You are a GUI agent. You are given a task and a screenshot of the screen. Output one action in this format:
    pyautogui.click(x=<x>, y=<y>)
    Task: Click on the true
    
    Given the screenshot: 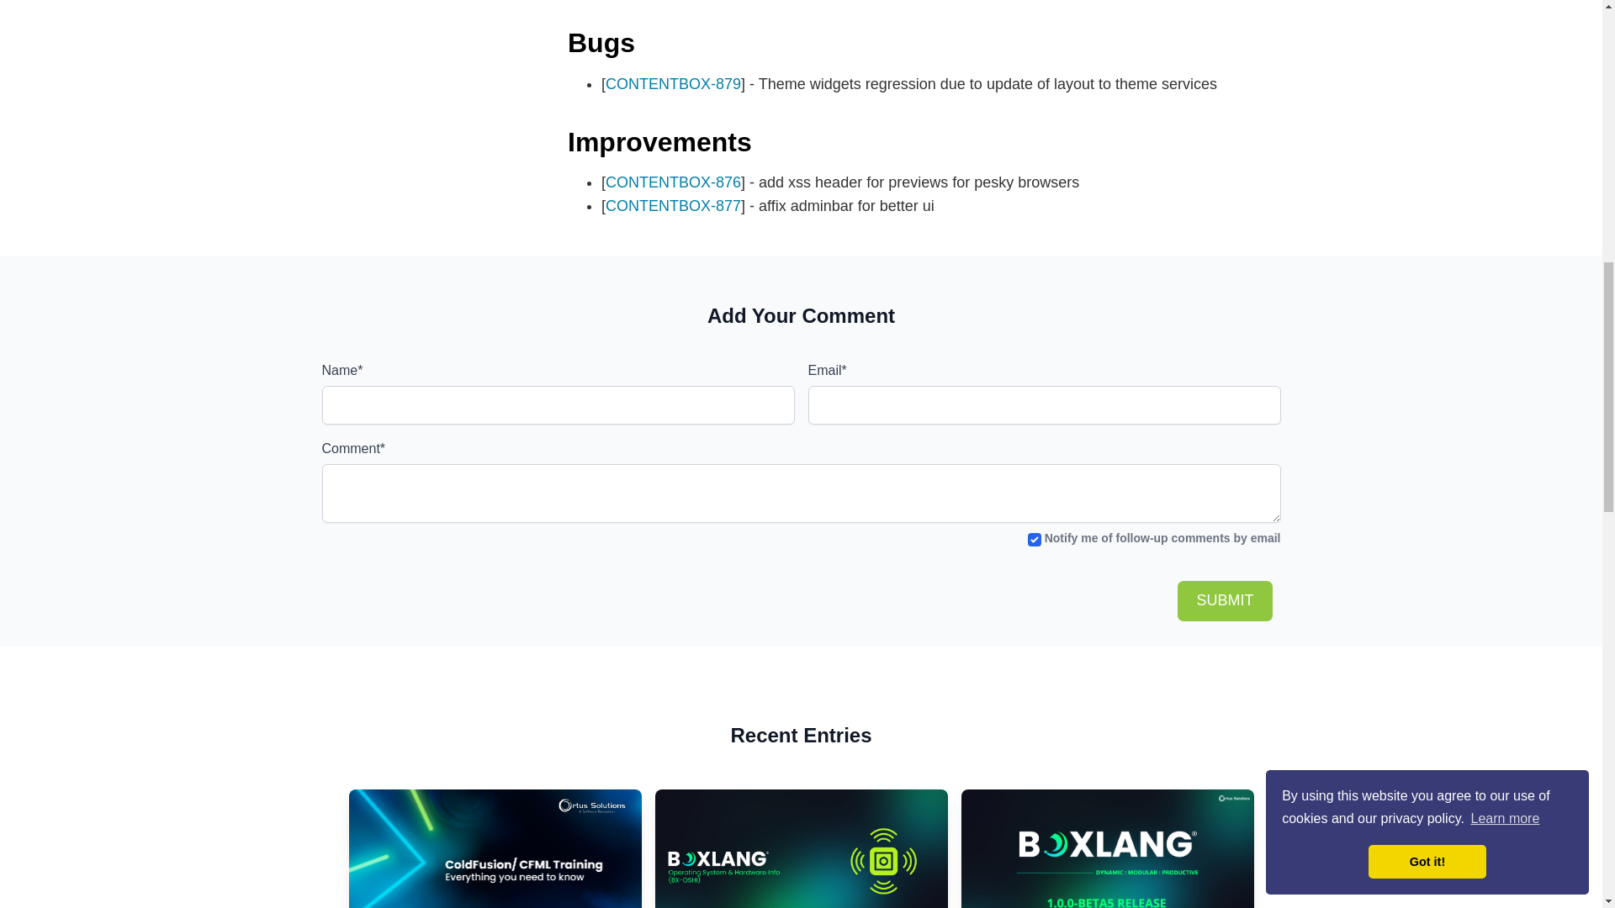 What is the action you would take?
    pyautogui.click(x=1035, y=540)
    